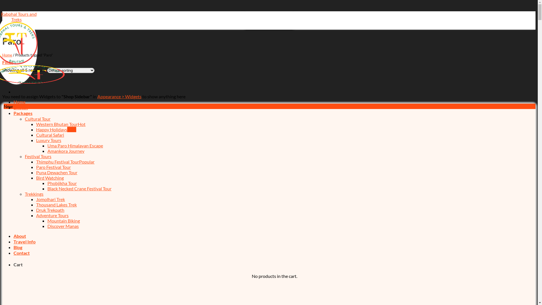 This screenshot has width=542, height=305. Describe the element at coordinates (57, 172) in the screenshot. I see `Puna Dewachen Tour` at that location.